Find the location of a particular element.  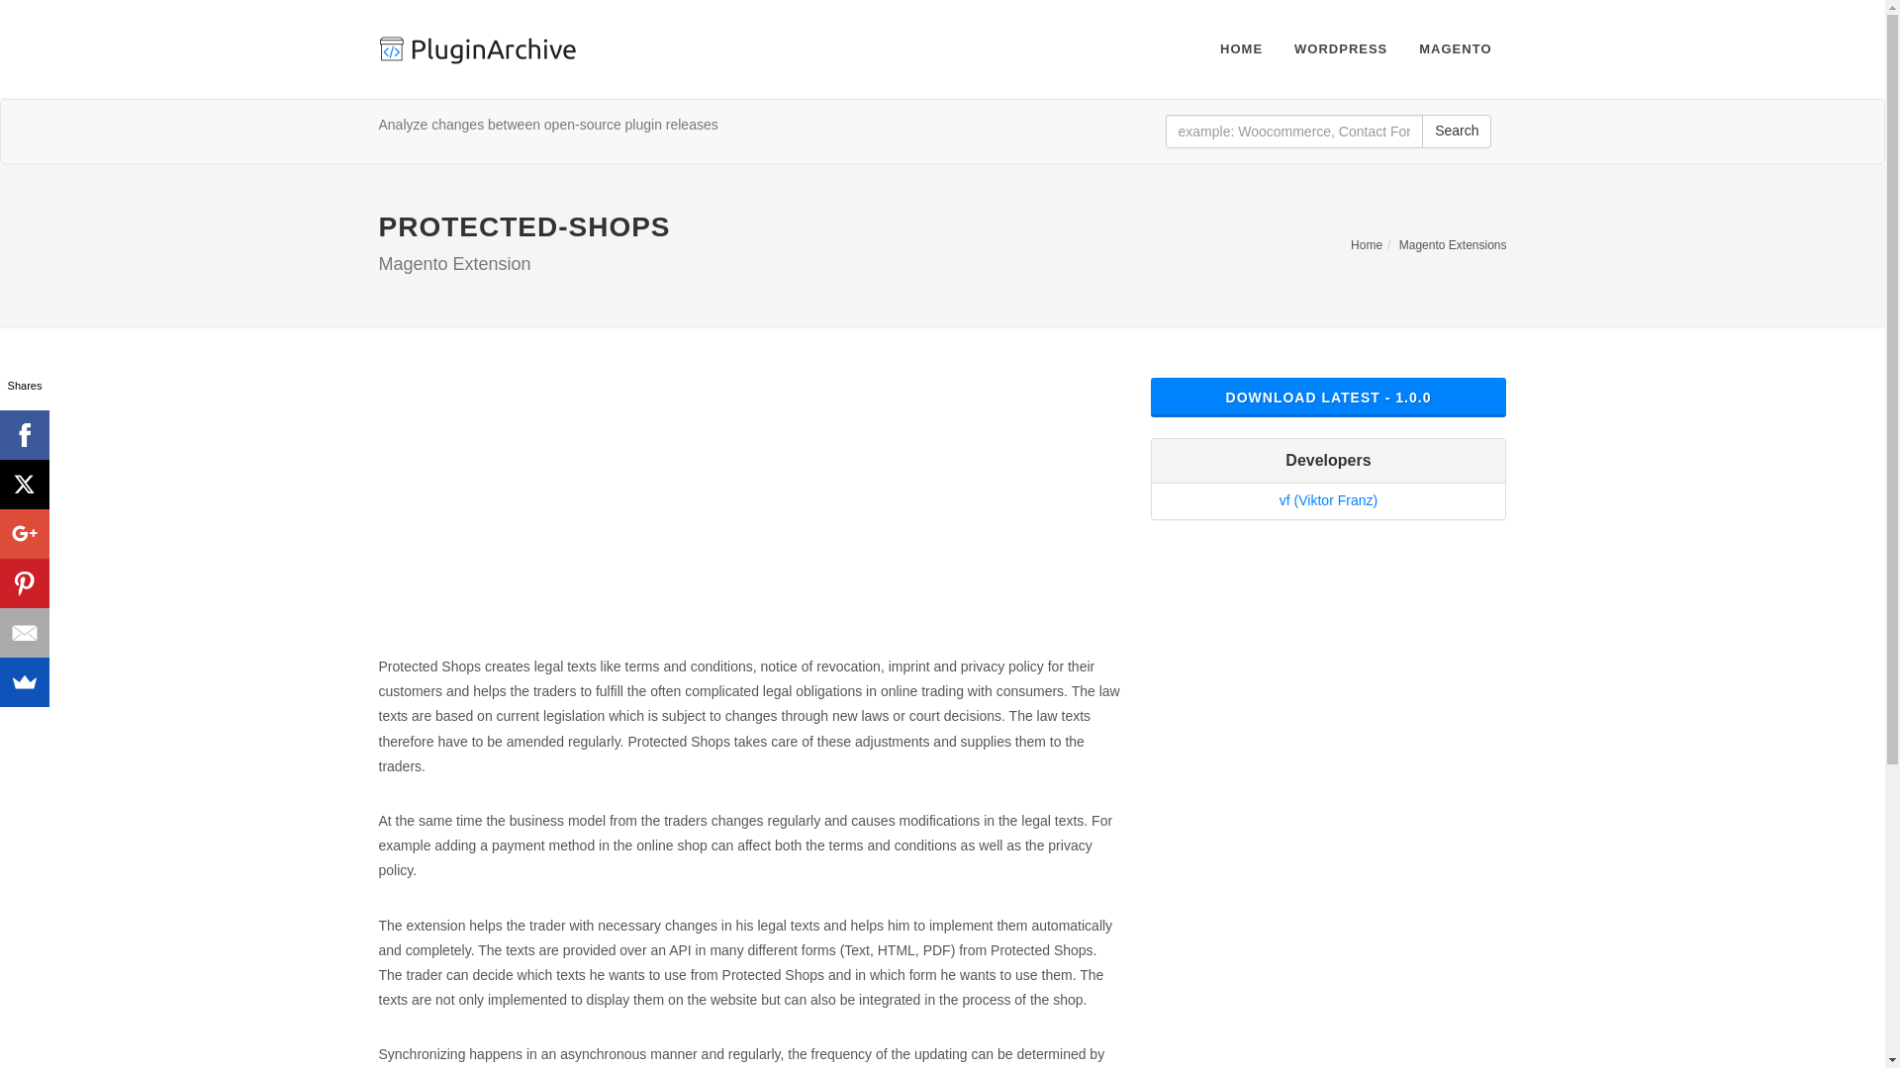

Email is located at coordinates (24, 633).